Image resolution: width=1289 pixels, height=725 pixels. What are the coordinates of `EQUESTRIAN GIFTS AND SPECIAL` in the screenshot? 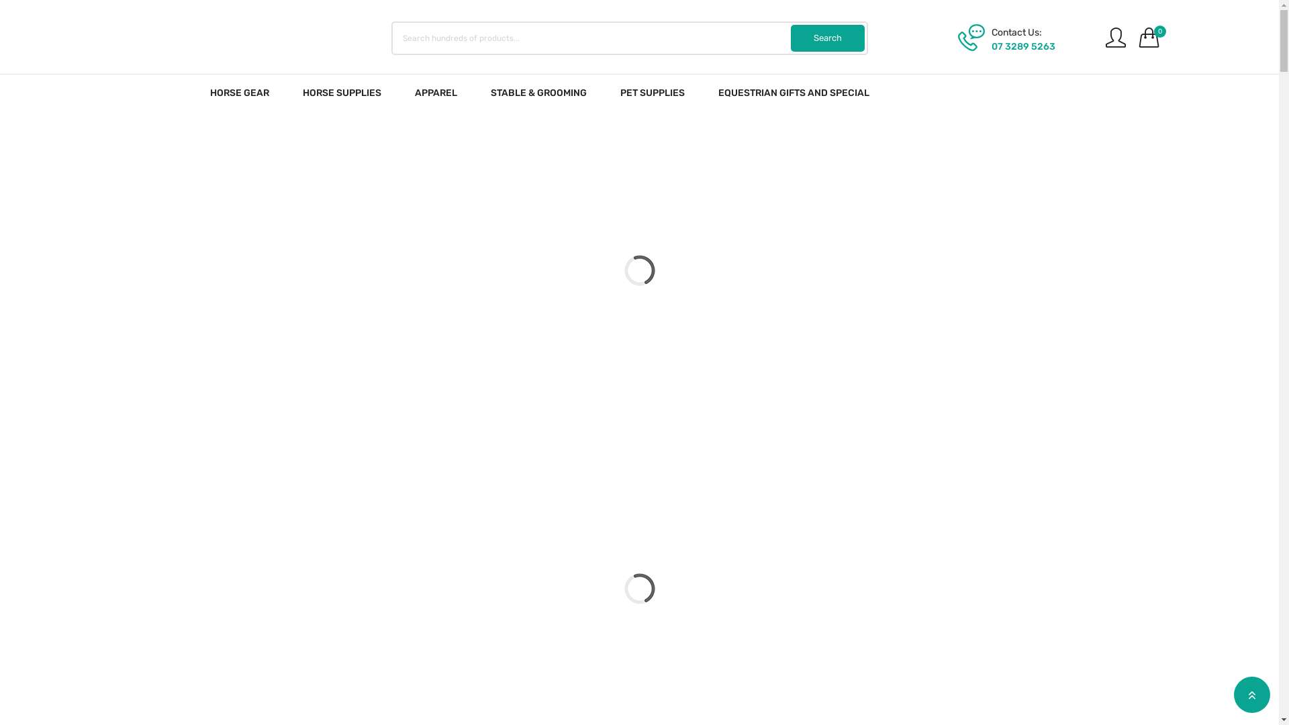 It's located at (794, 93).